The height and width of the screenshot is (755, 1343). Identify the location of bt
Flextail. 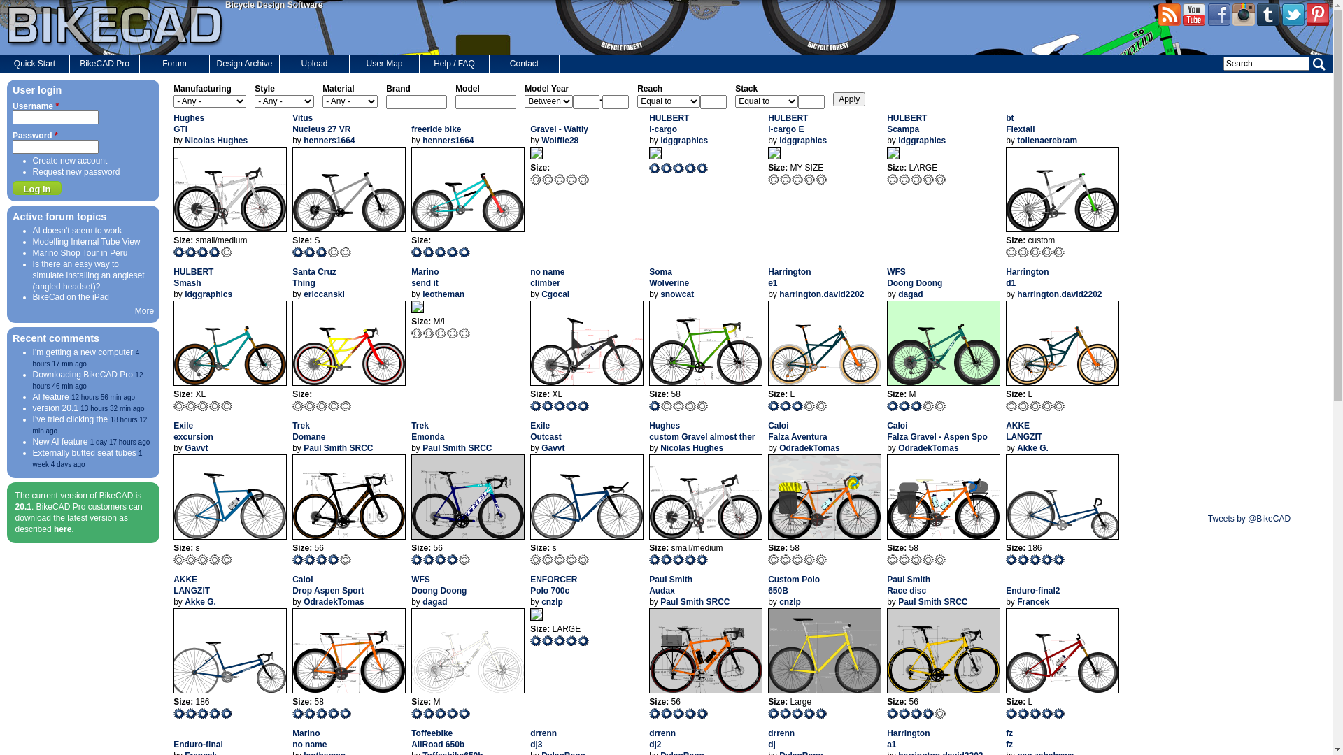
(1020, 124).